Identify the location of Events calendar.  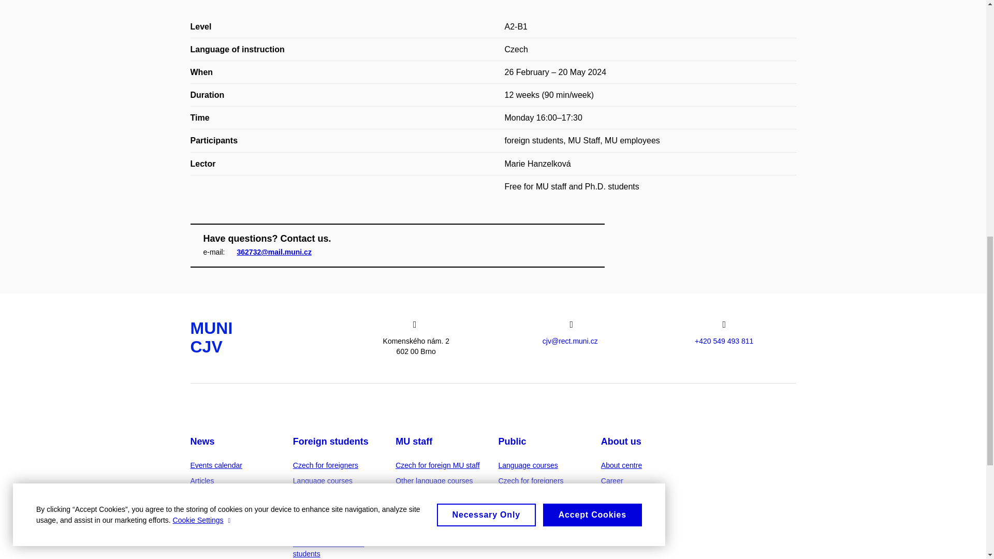
(216, 465).